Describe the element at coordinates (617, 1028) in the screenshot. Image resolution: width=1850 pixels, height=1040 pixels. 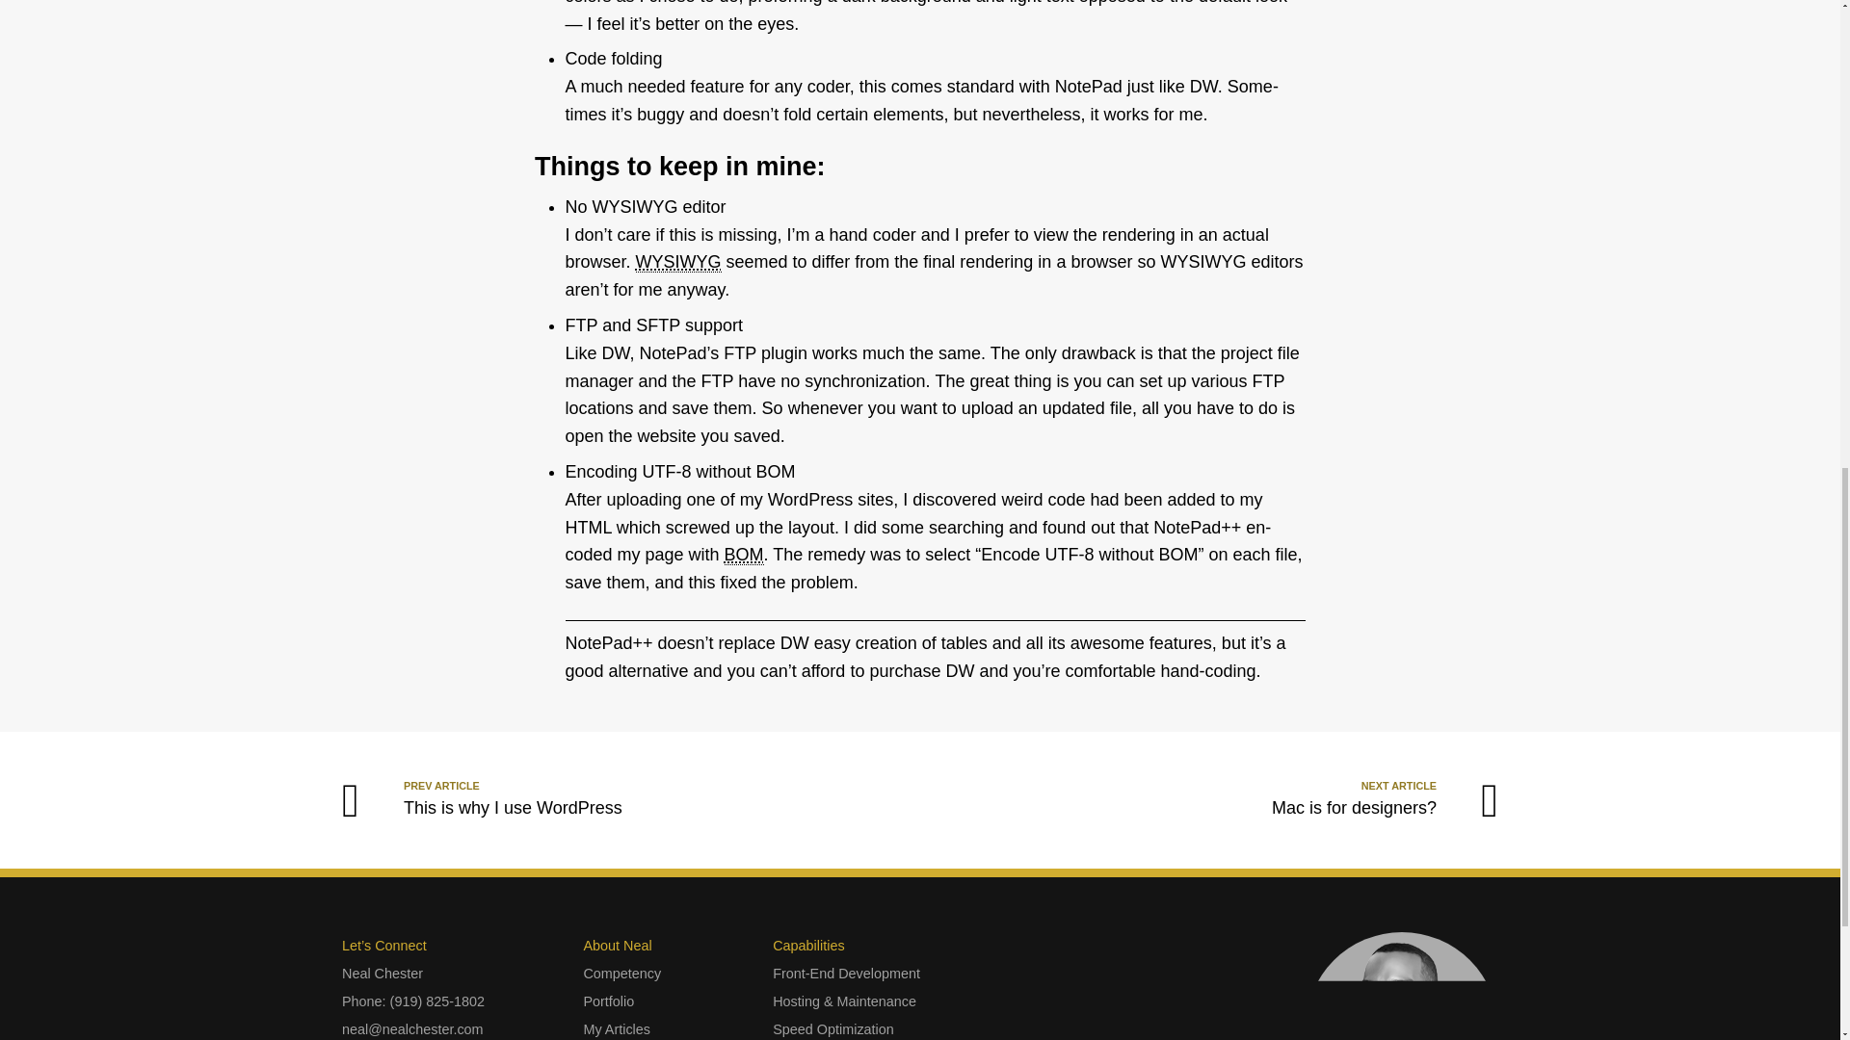
I see `My Articles` at that location.